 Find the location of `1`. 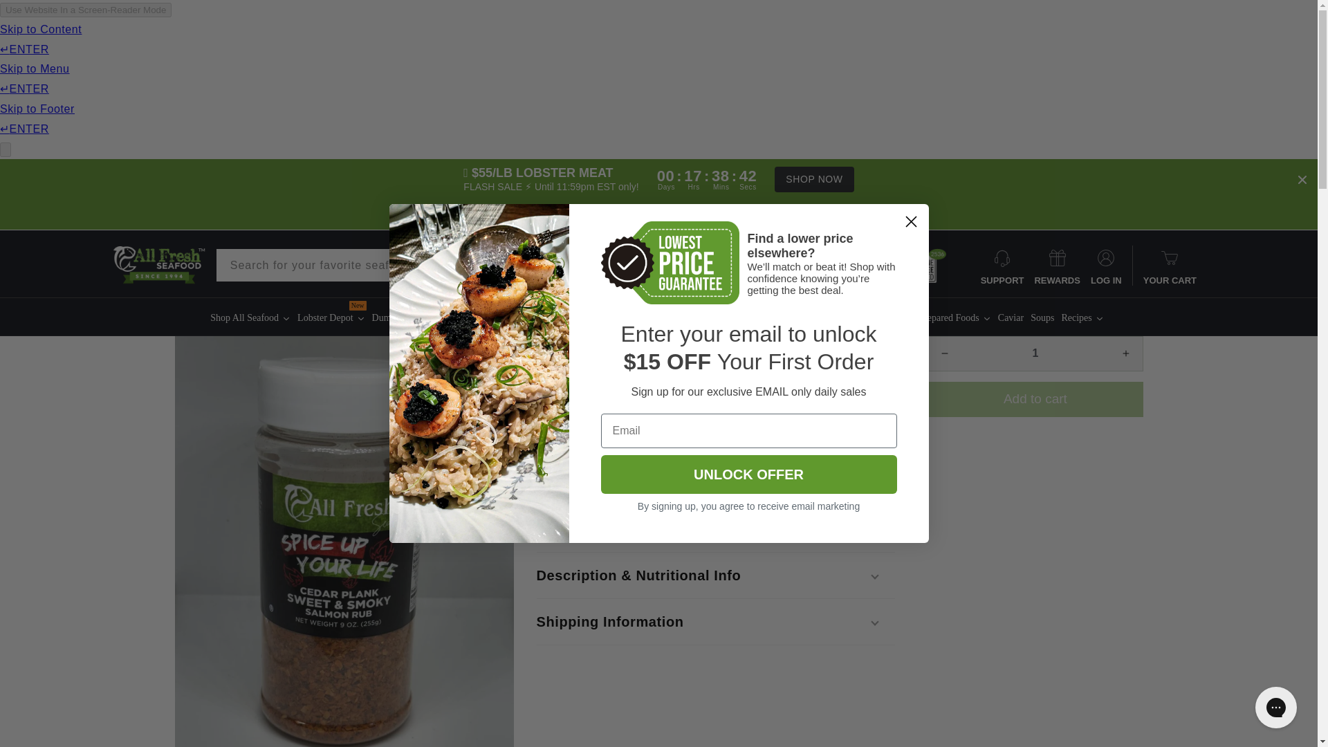

1 is located at coordinates (1035, 353).